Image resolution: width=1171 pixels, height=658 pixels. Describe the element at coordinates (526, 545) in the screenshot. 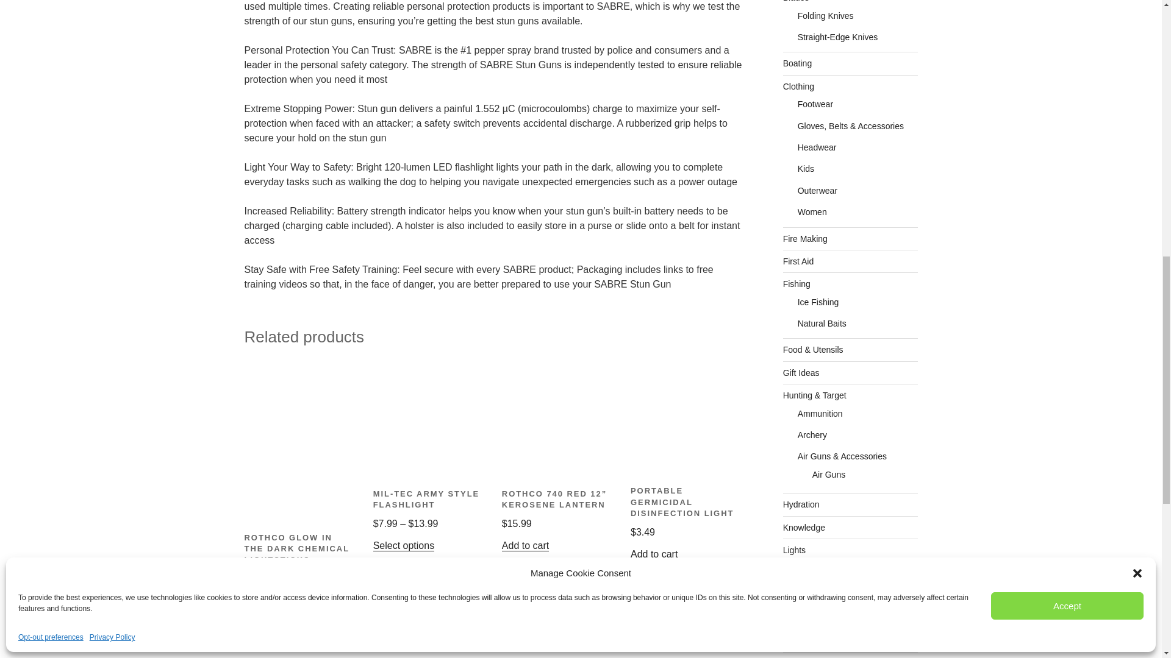

I see `Add to cart` at that location.